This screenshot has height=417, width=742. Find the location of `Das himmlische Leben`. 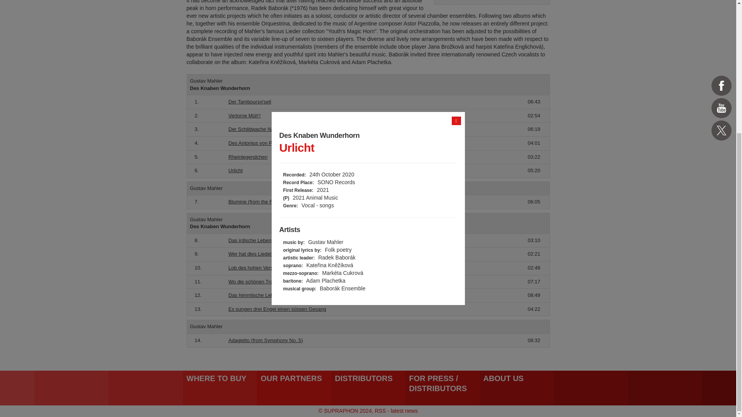

Das himmlische Leben is located at coordinates (254, 295).